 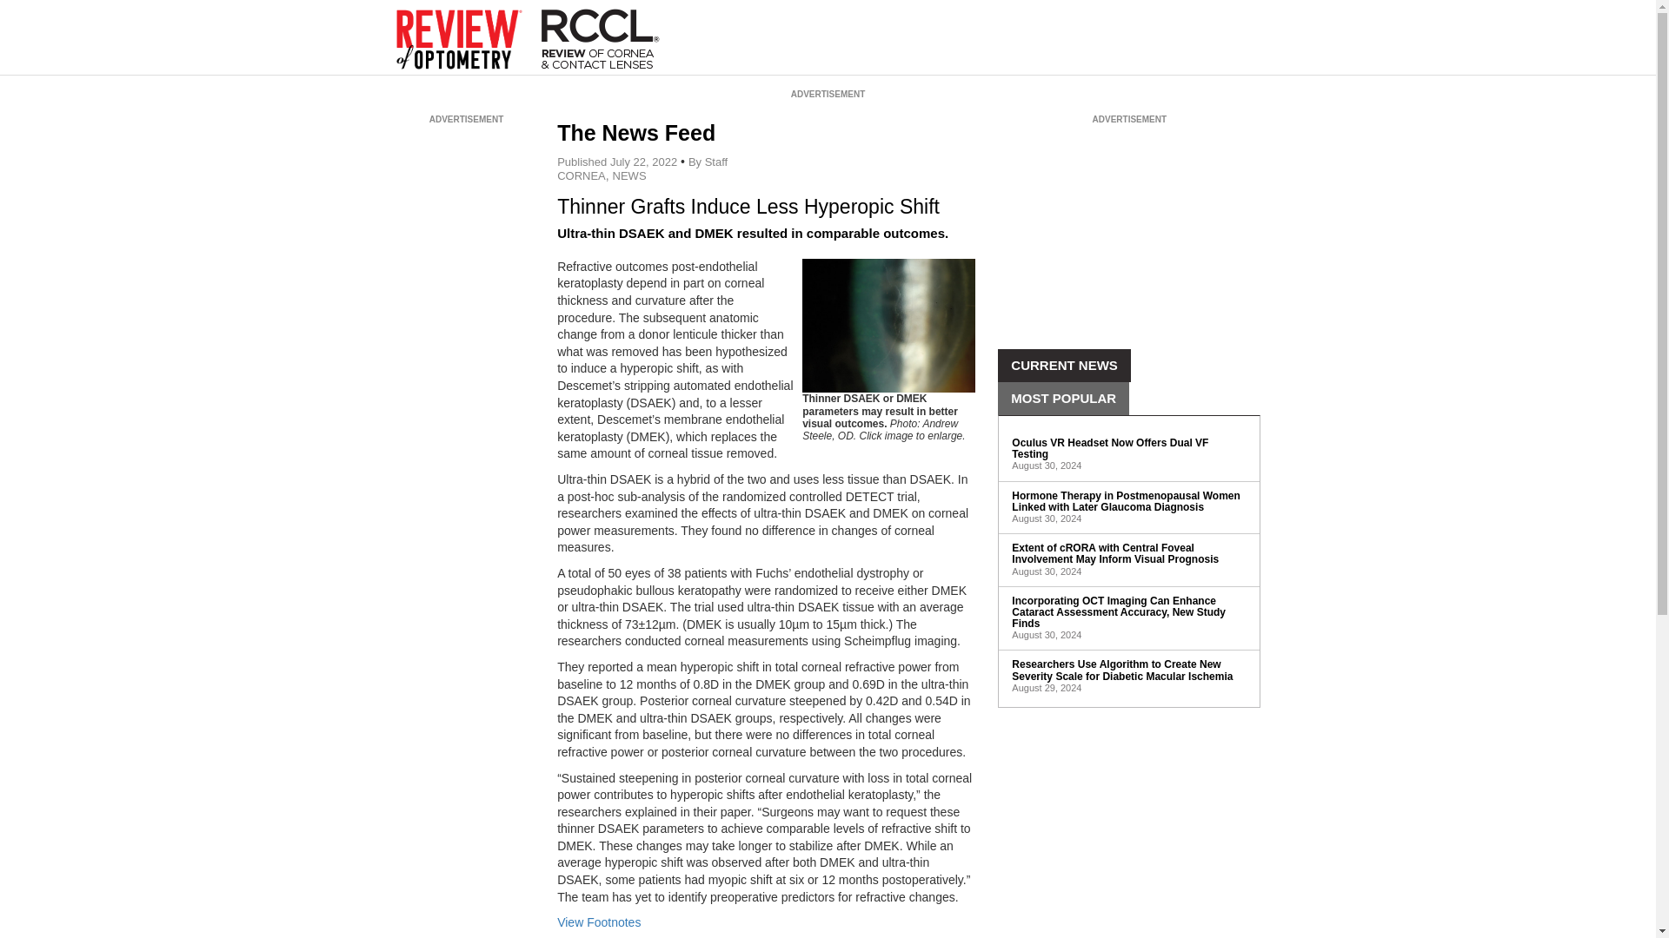 What do you see at coordinates (629, 175) in the screenshot?
I see `NEWS` at bounding box center [629, 175].